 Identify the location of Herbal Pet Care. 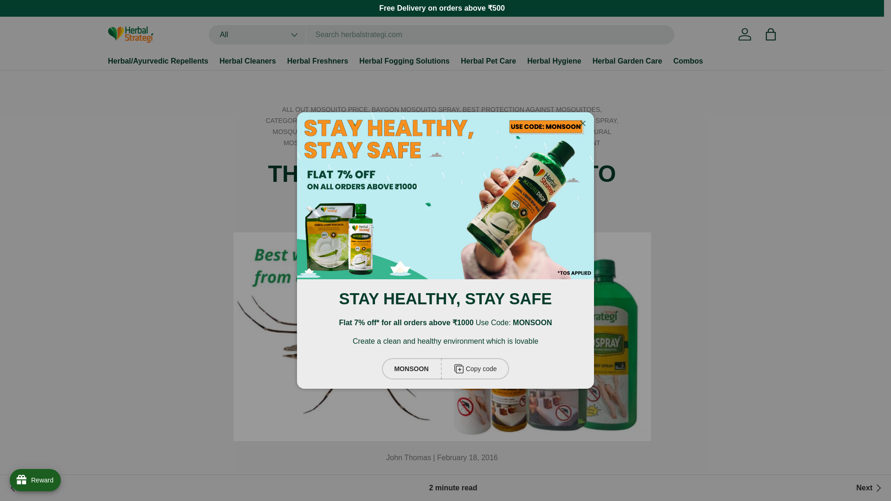
(488, 61).